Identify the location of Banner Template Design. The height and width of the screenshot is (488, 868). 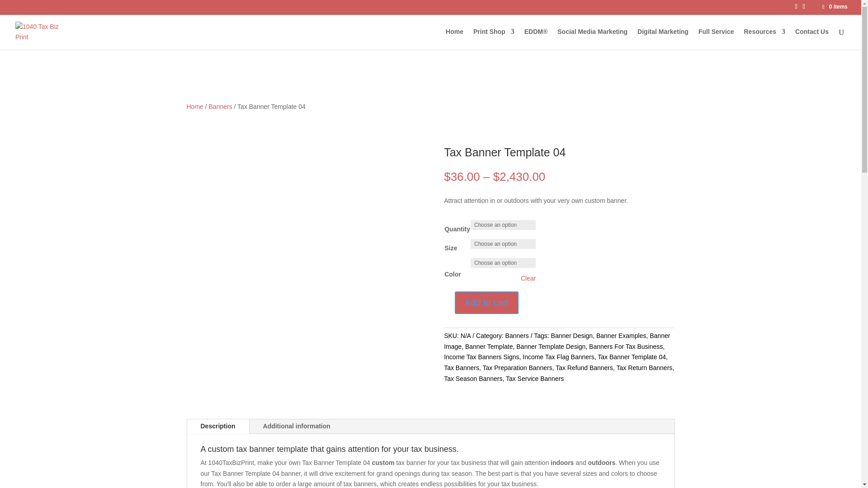
(551, 346).